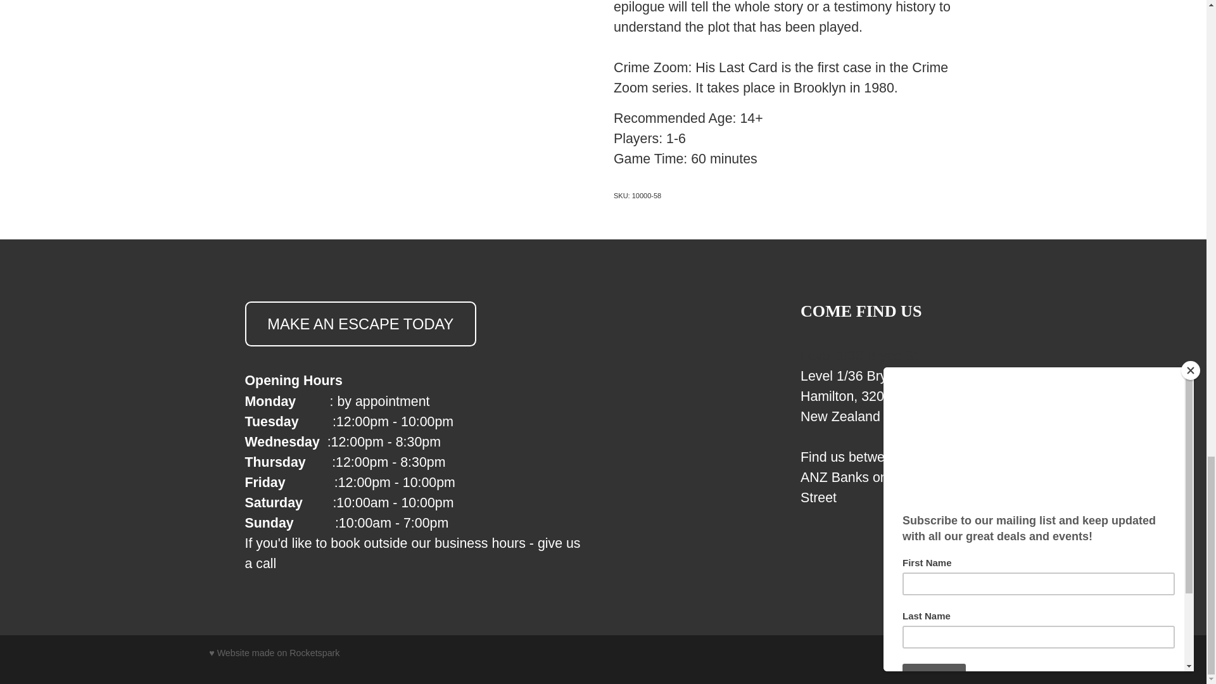 This screenshot has width=1216, height=684. Describe the element at coordinates (360, 324) in the screenshot. I see `MAKE AN ESCAPE TODAY` at that location.